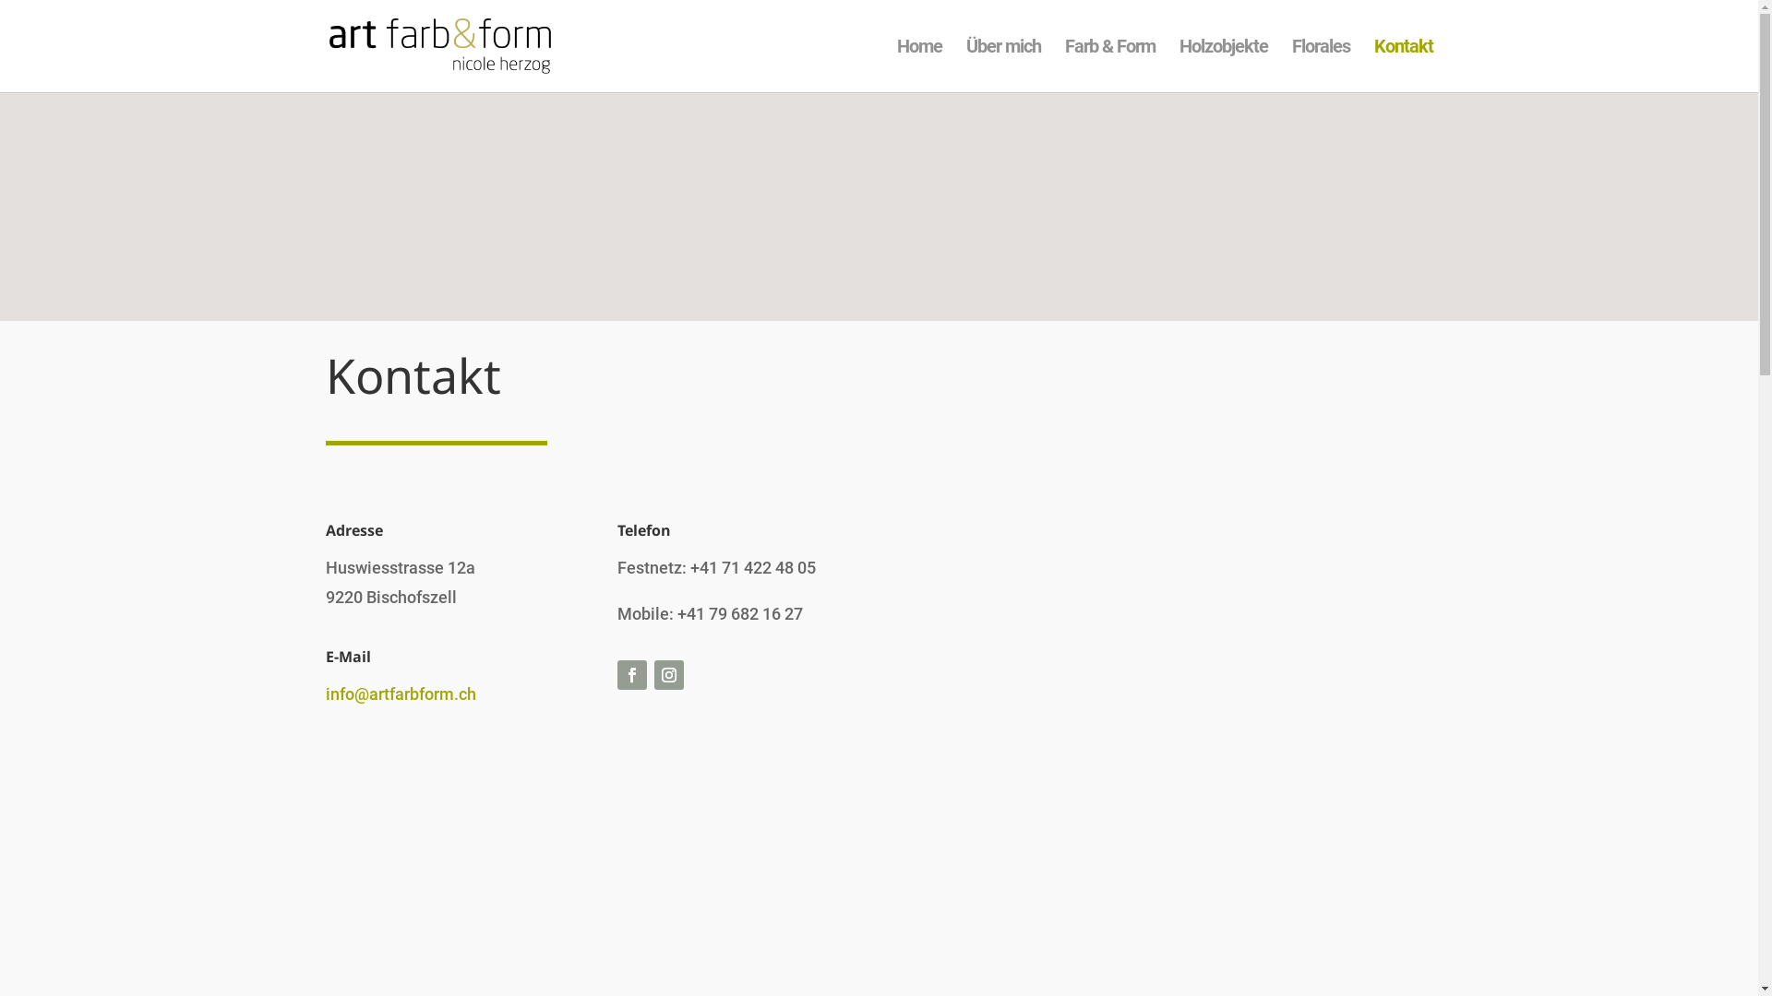 The width and height of the screenshot is (1772, 996). I want to click on Florales, so click(1322, 66).